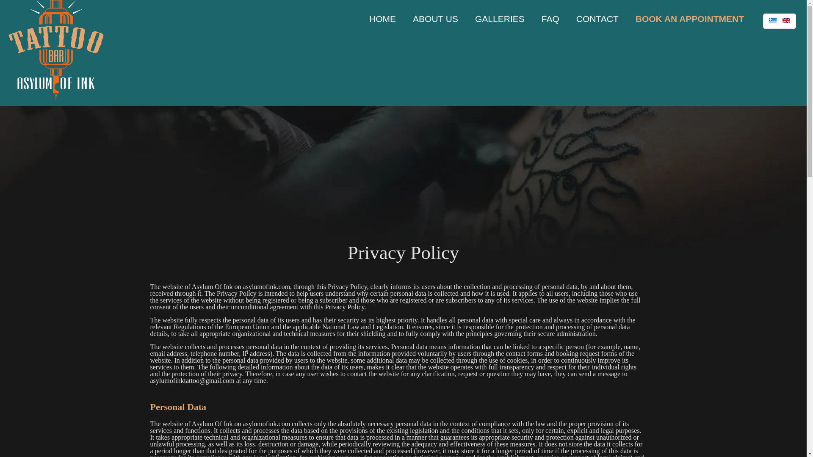  What do you see at coordinates (500, 19) in the screenshot?
I see `GALLERIES` at bounding box center [500, 19].